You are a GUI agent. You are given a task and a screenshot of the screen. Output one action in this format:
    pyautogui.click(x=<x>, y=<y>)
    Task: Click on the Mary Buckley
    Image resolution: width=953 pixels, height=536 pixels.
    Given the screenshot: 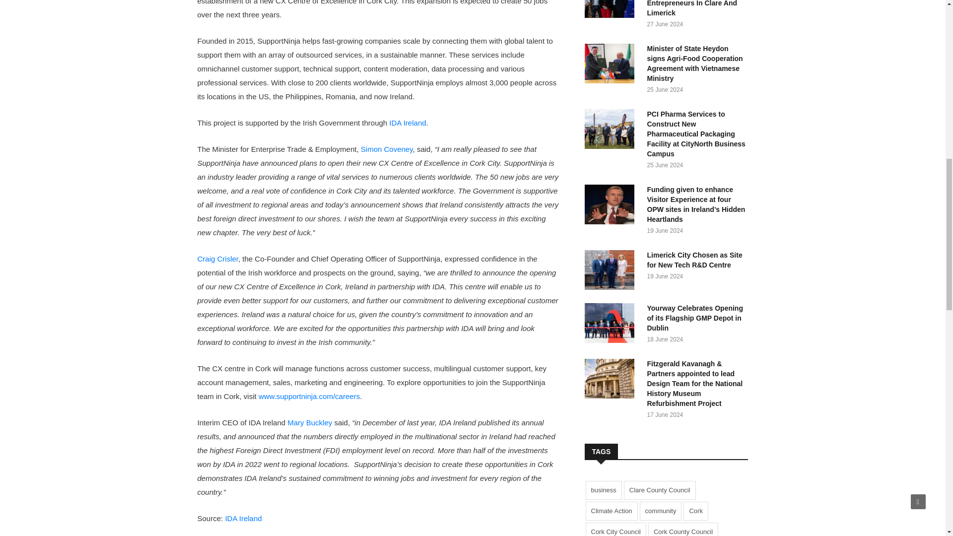 What is the action you would take?
    pyautogui.click(x=310, y=422)
    